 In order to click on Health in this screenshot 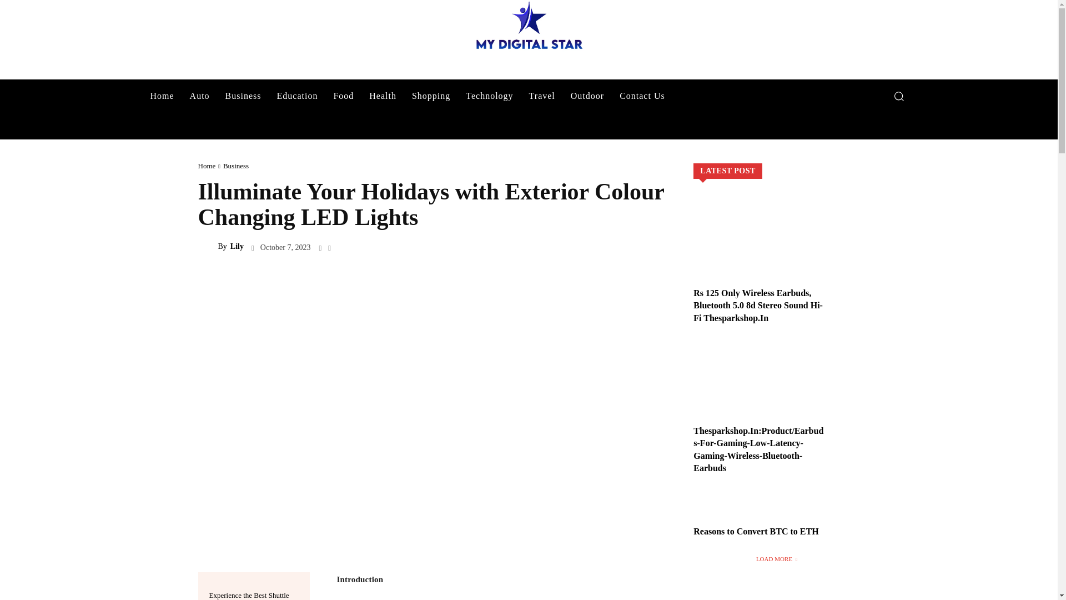, I will do `click(382, 96)`.